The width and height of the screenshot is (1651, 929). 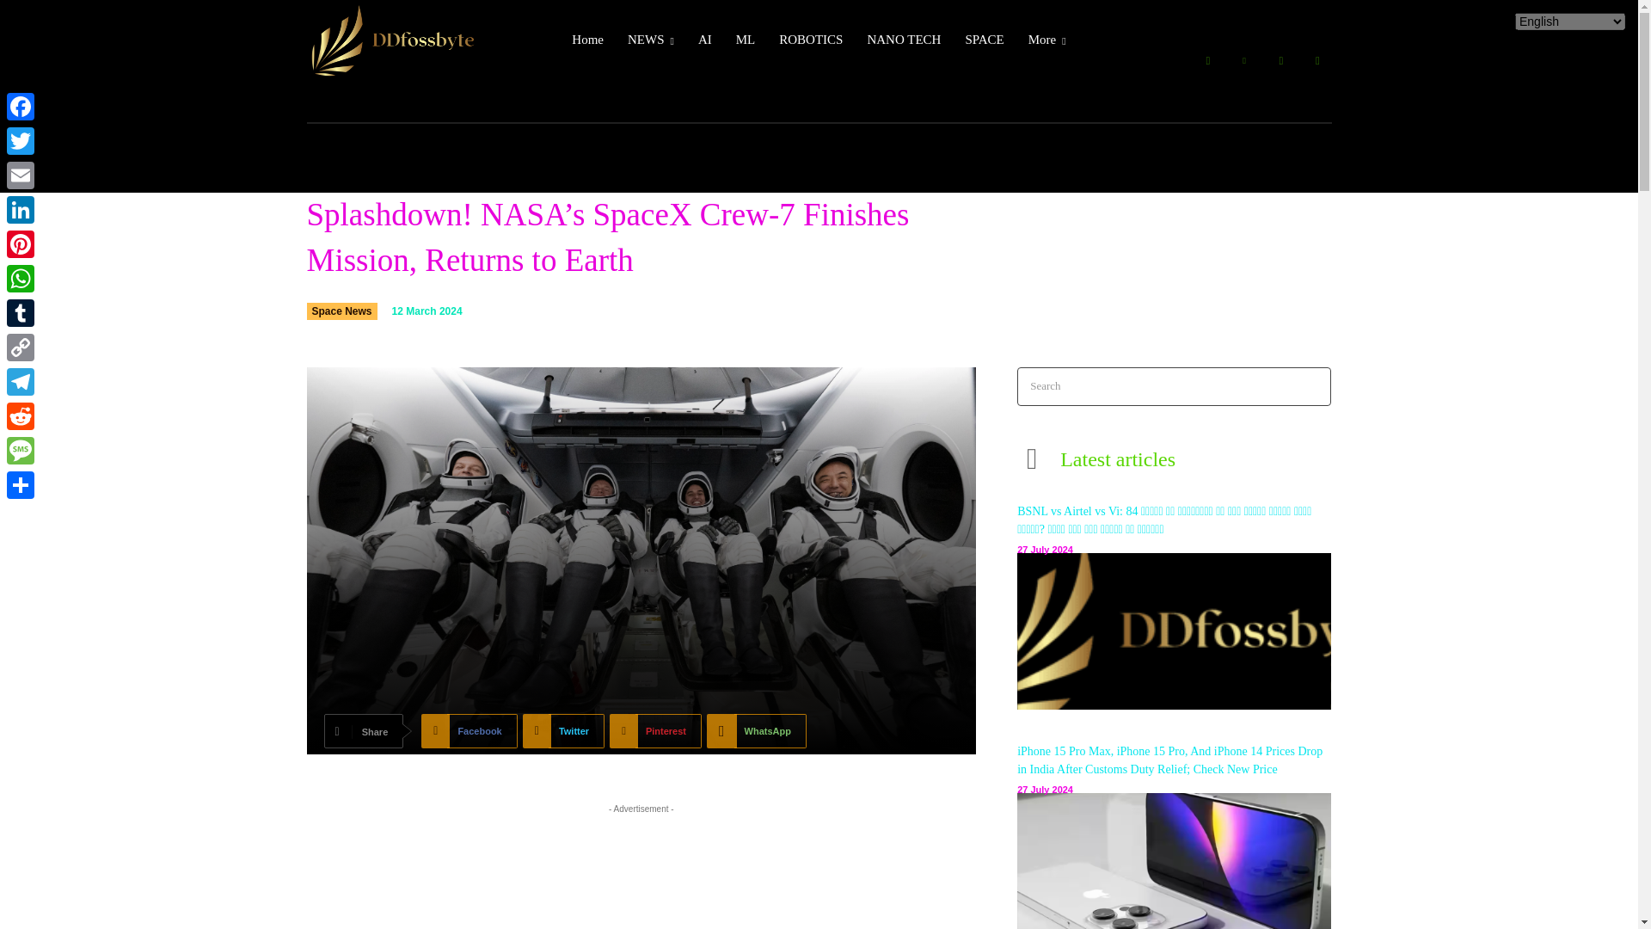 What do you see at coordinates (757, 731) in the screenshot?
I see `WhatsApp` at bounding box center [757, 731].